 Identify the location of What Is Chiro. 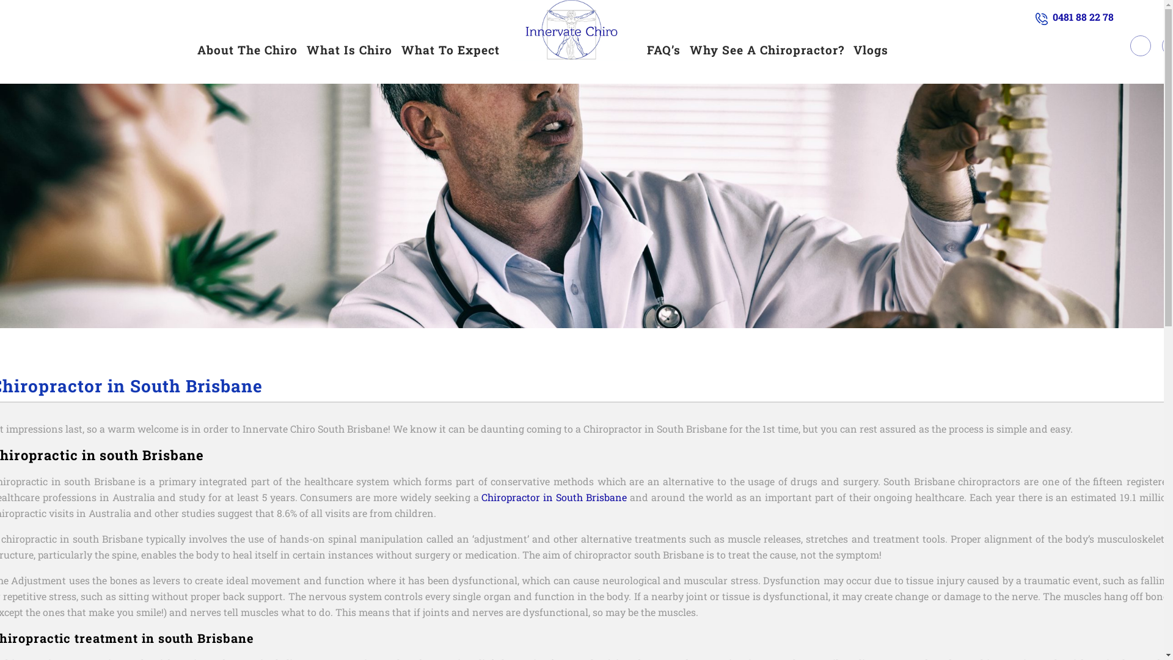
(349, 50).